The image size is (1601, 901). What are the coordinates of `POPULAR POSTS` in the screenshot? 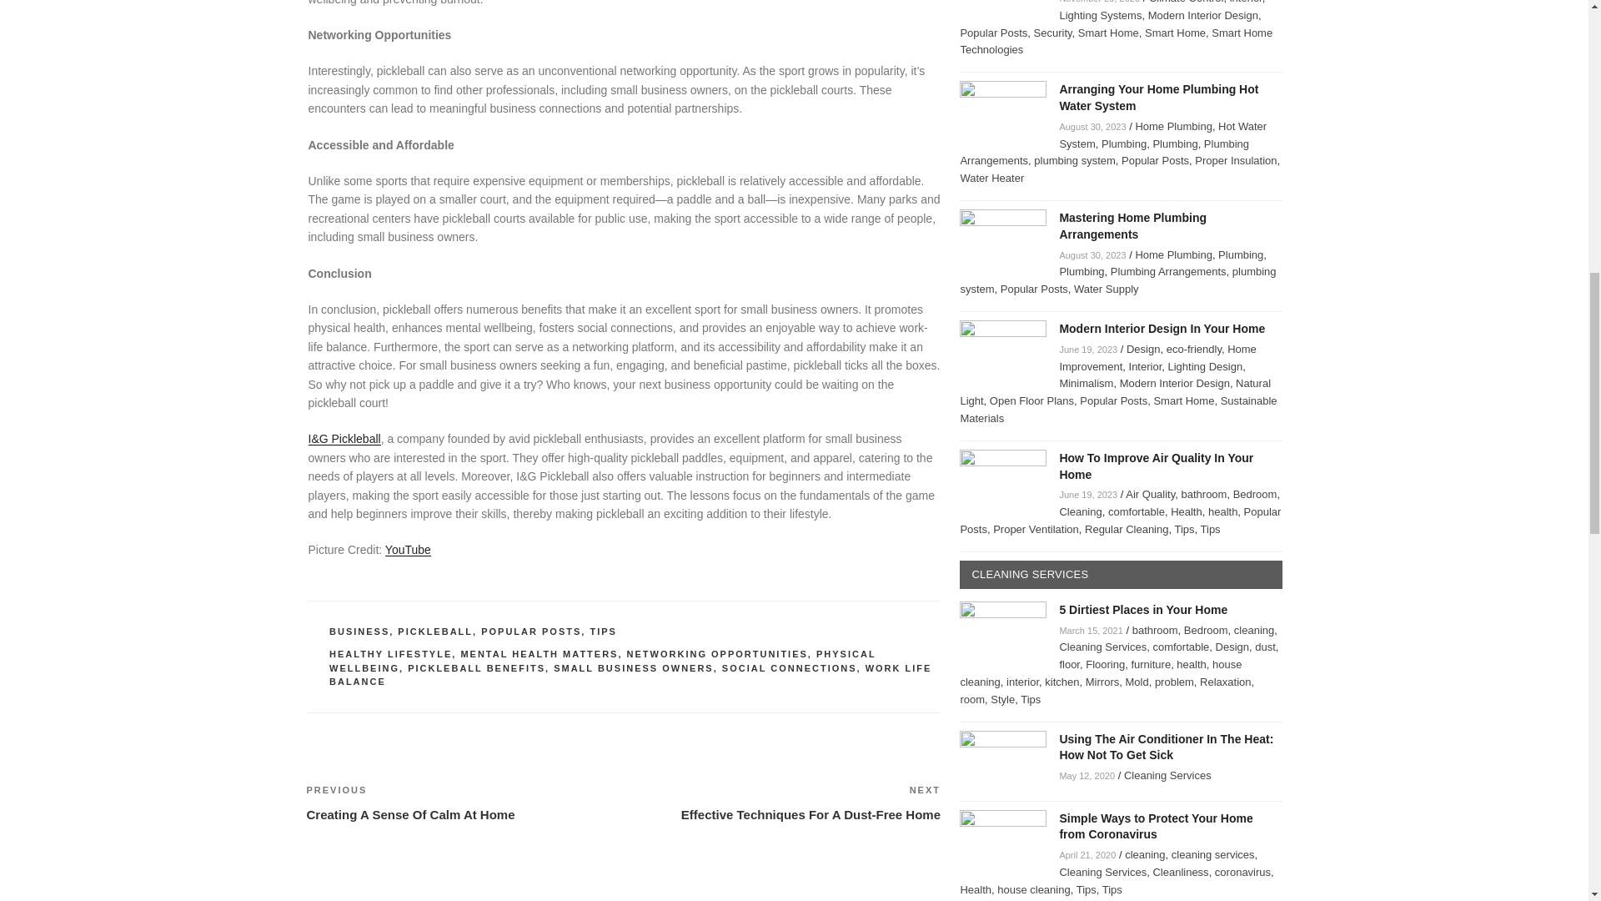 It's located at (717, 653).